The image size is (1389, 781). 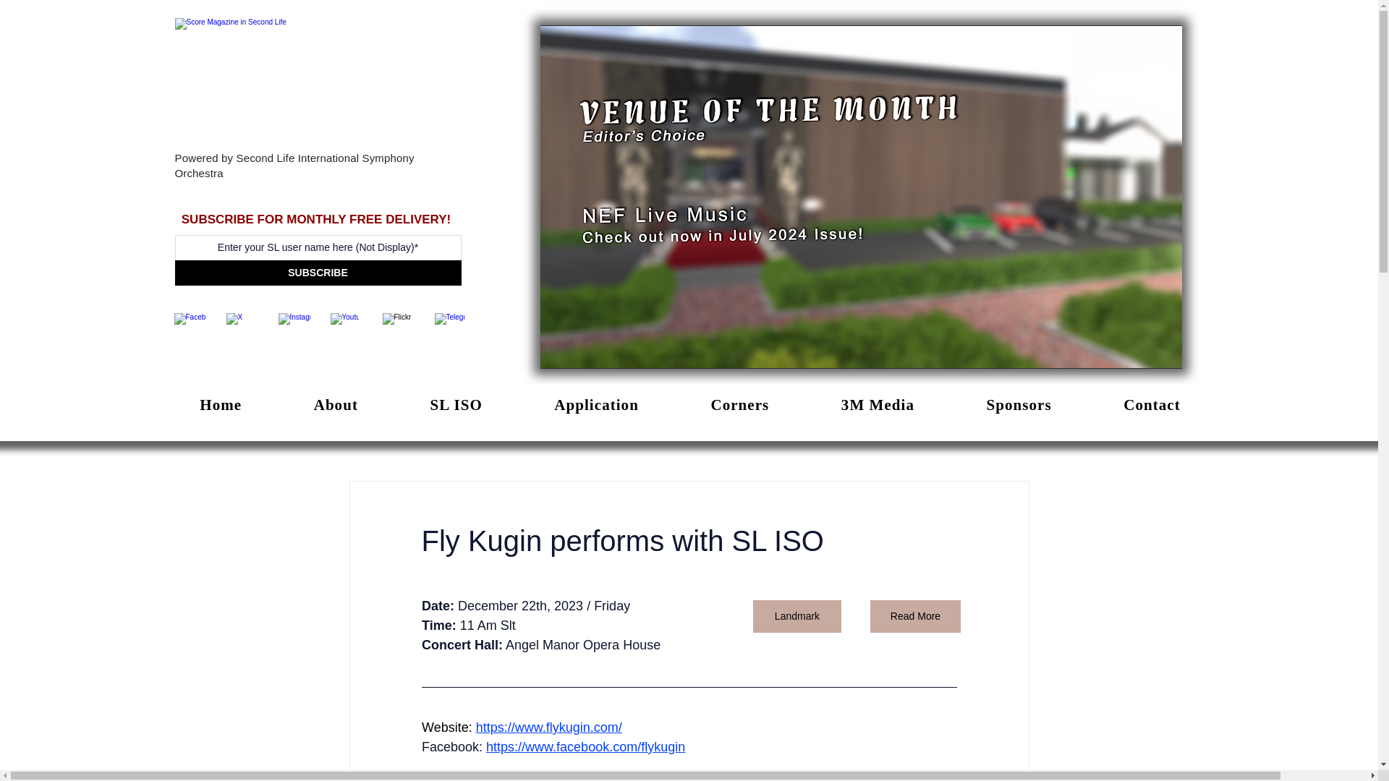 I want to click on Read More, so click(x=914, y=616).